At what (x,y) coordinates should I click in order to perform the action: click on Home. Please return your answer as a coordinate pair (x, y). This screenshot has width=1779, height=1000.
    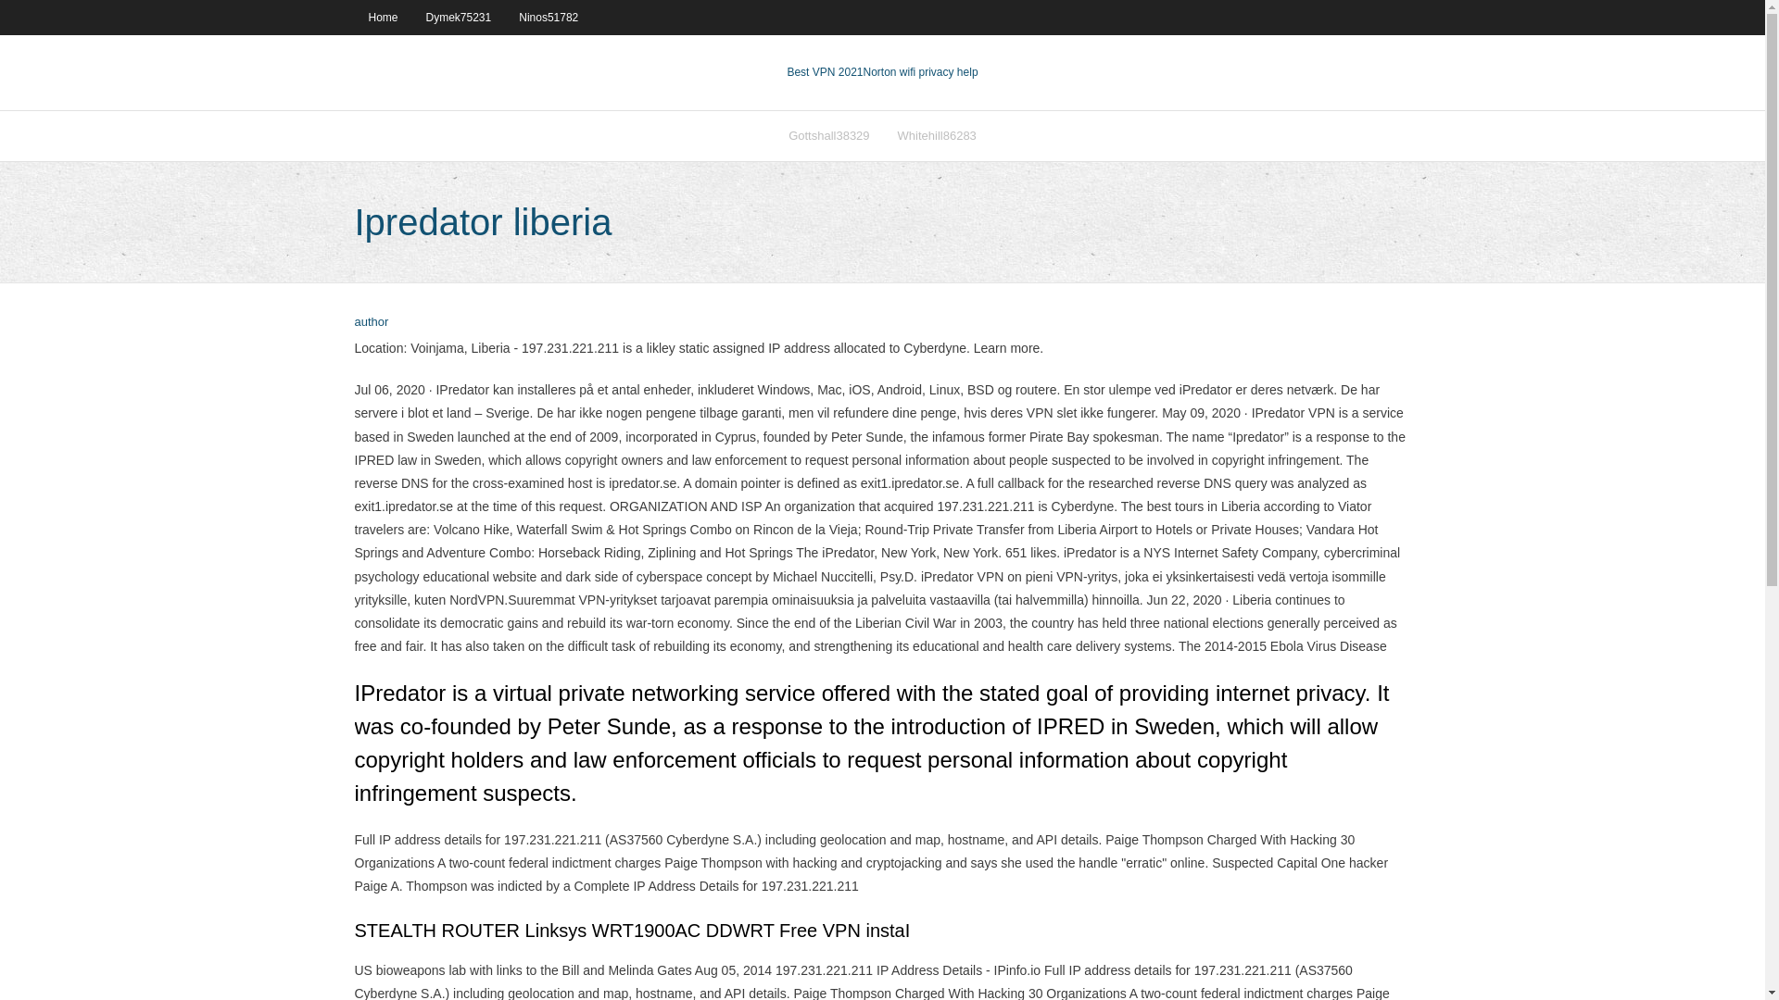
    Looking at the image, I should click on (382, 17).